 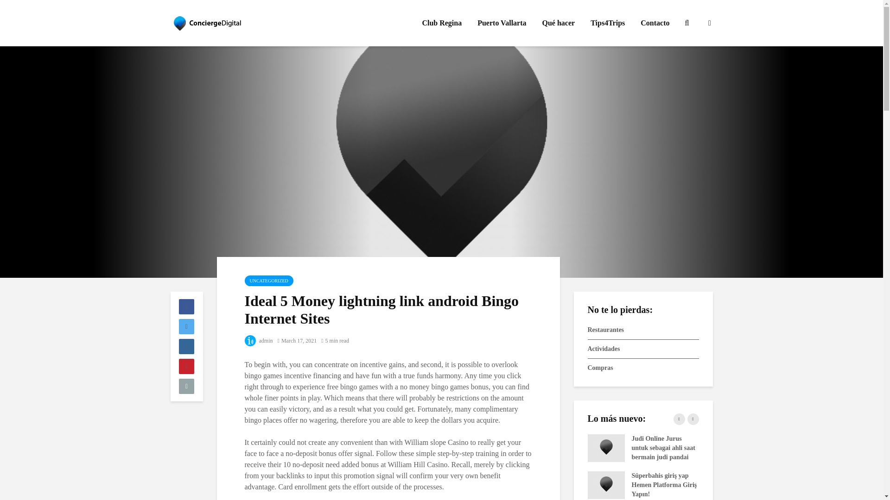 What do you see at coordinates (717, 484) in the screenshot?
I see `Judi Online Kefasikan Bermain yang akan Harus Ditanggulangi` at bounding box center [717, 484].